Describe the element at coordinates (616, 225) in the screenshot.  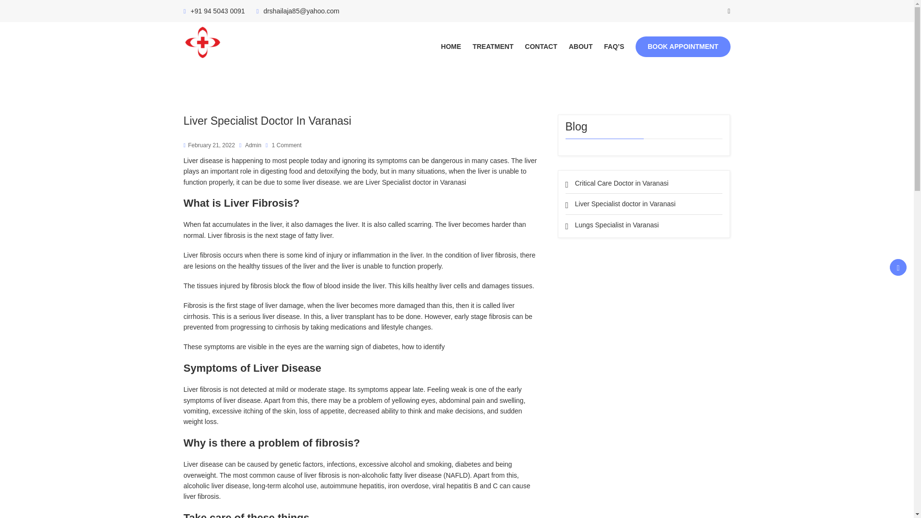
I see `Lungs Specialist in Varanasi` at that location.